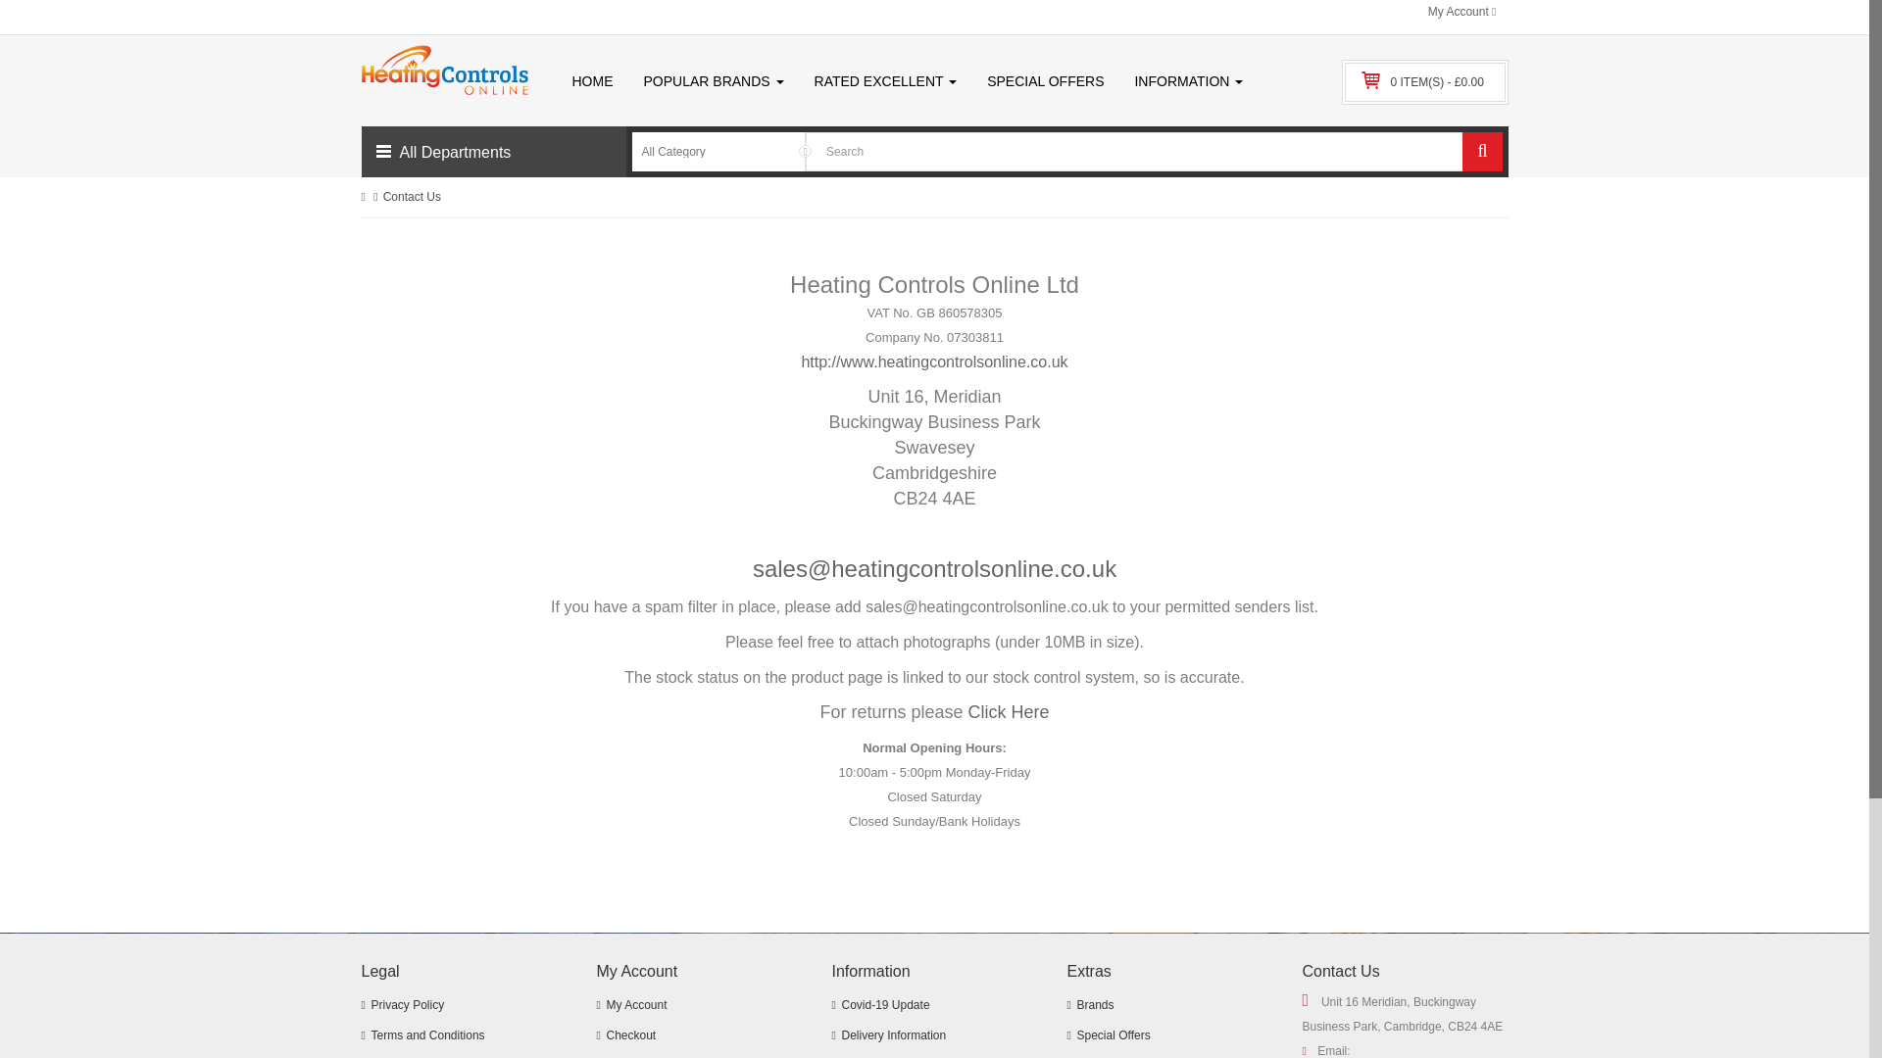 The height and width of the screenshot is (1058, 1882). What do you see at coordinates (1462, 12) in the screenshot?
I see `My Account ` at bounding box center [1462, 12].